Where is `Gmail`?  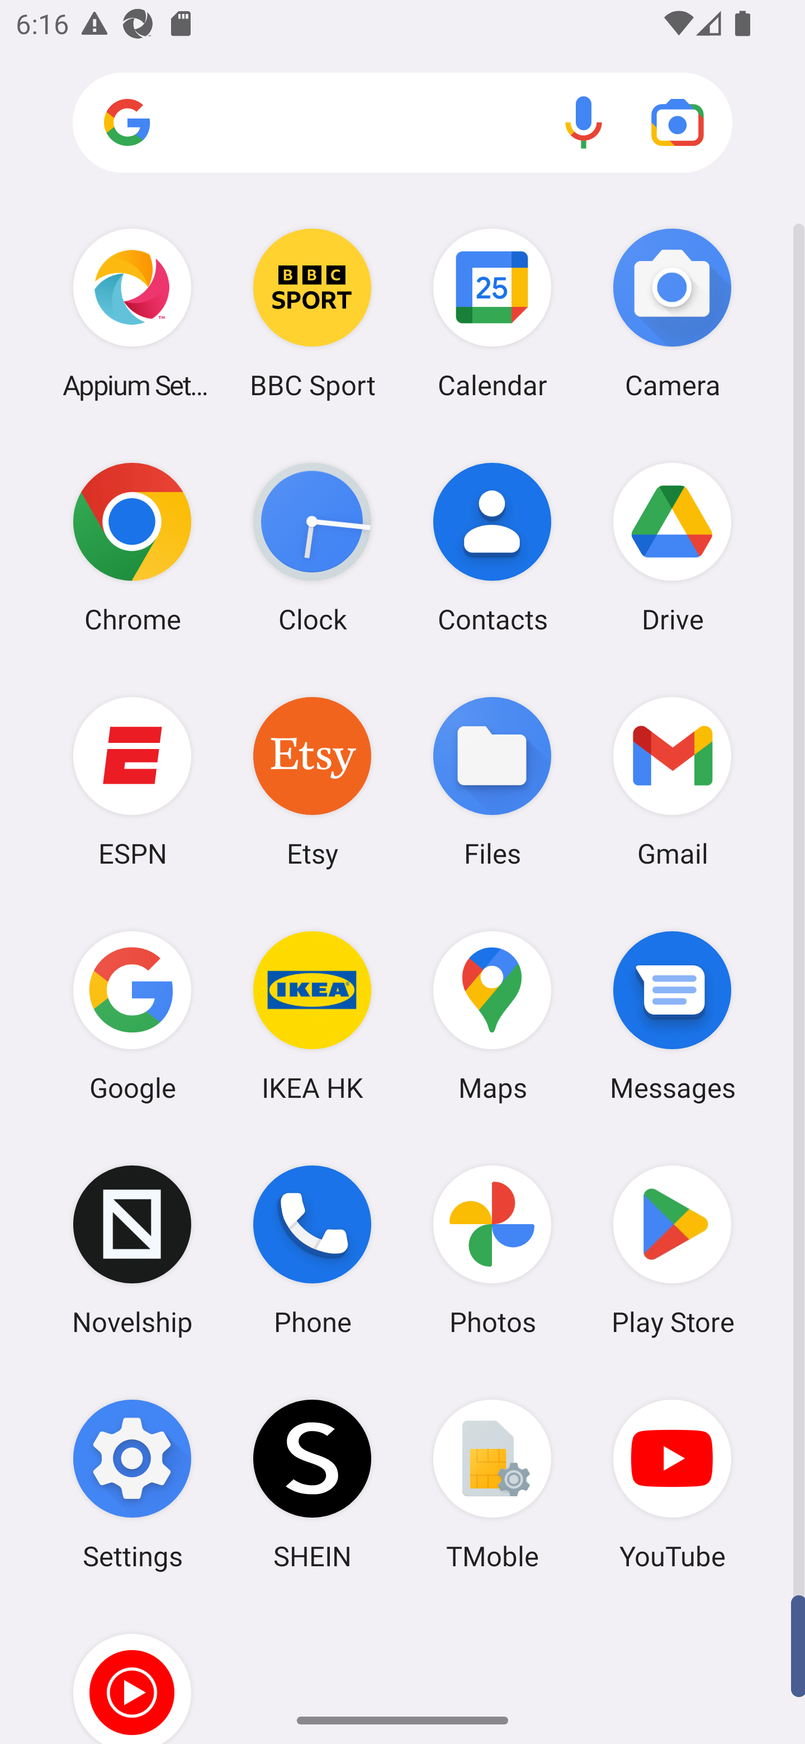 Gmail is located at coordinates (672, 781).